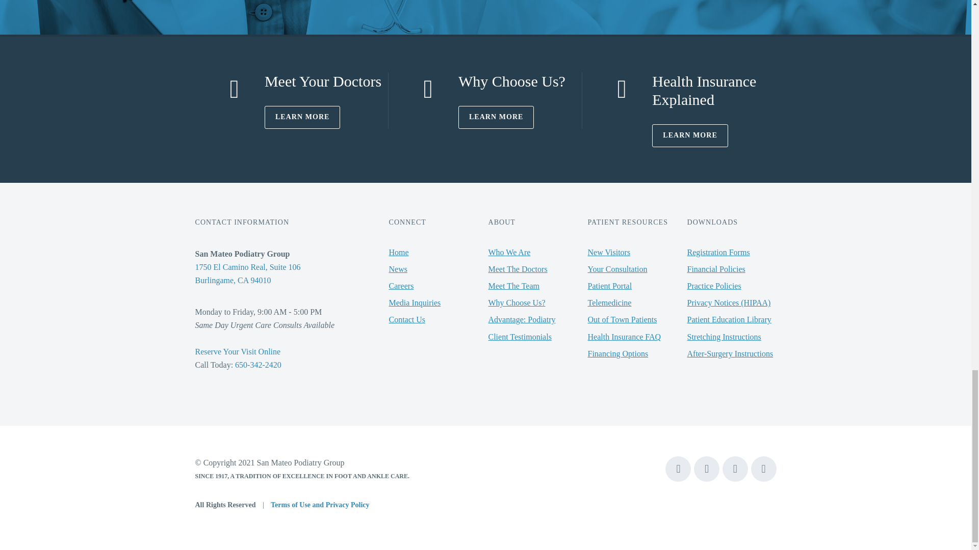  What do you see at coordinates (496, 117) in the screenshot?
I see `LEARN MORE` at bounding box center [496, 117].